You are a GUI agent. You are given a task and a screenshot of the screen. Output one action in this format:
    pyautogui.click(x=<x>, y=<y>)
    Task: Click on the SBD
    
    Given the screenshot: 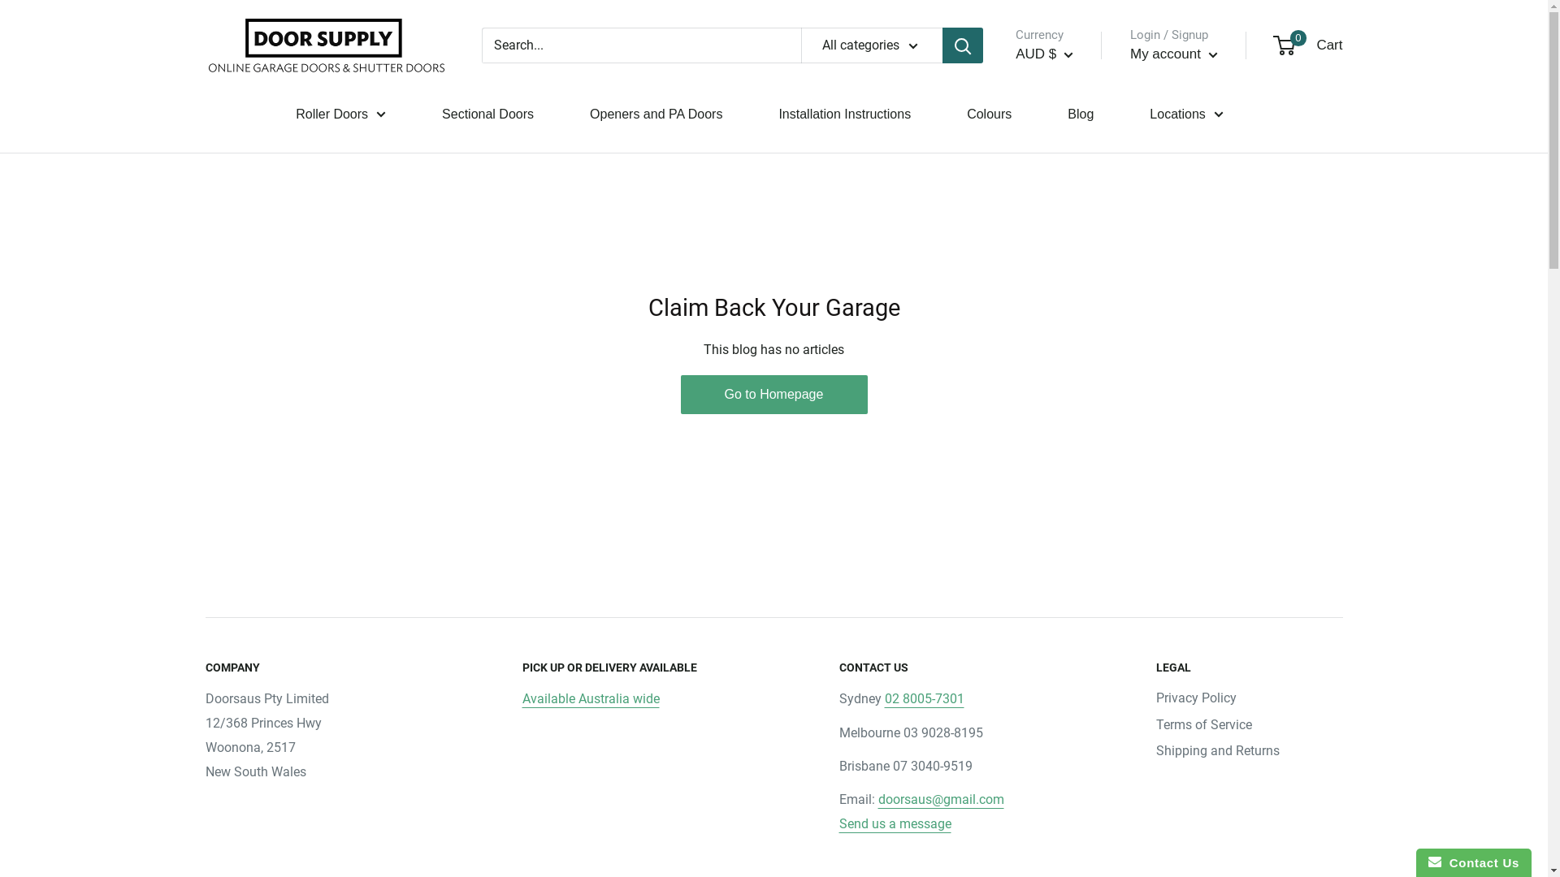 What is the action you would take?
    pyautogui.click(x=247, y=214)
    